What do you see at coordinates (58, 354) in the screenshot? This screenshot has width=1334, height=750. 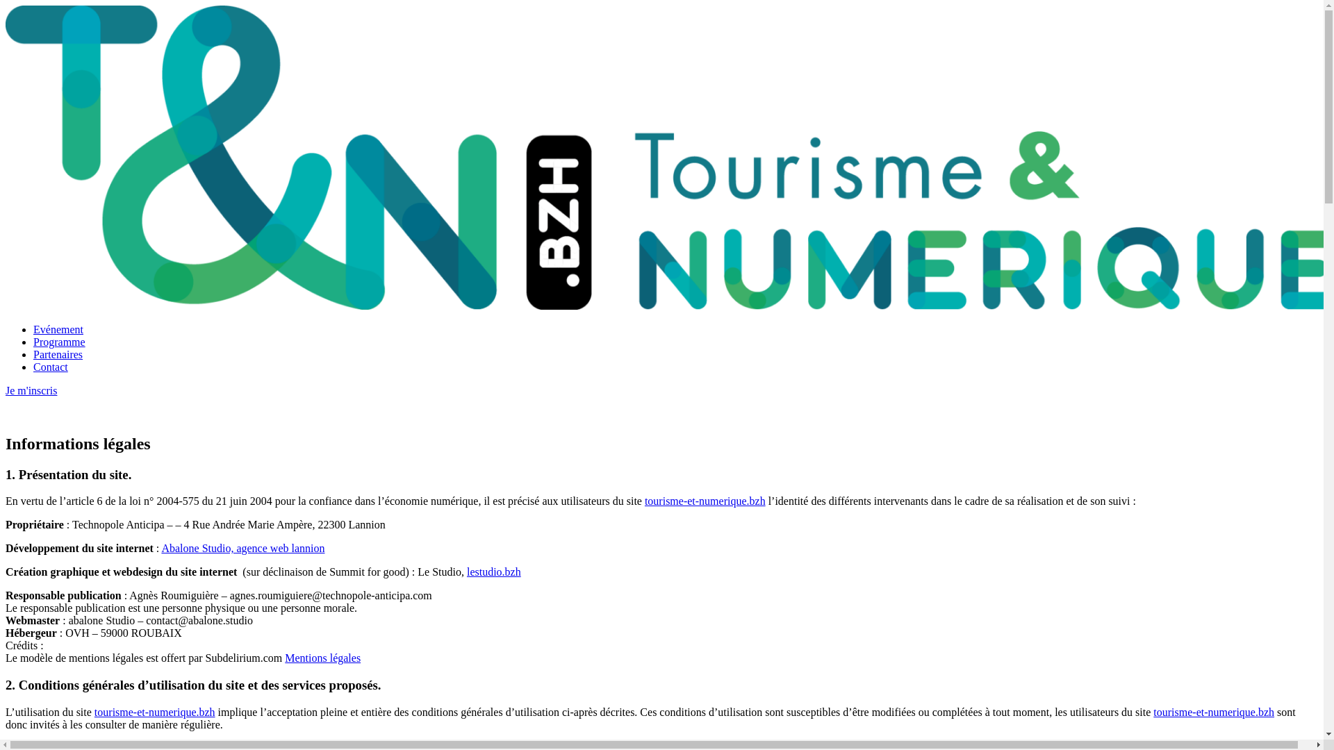 I see `Partenaires` at bounding box center [58, 354].